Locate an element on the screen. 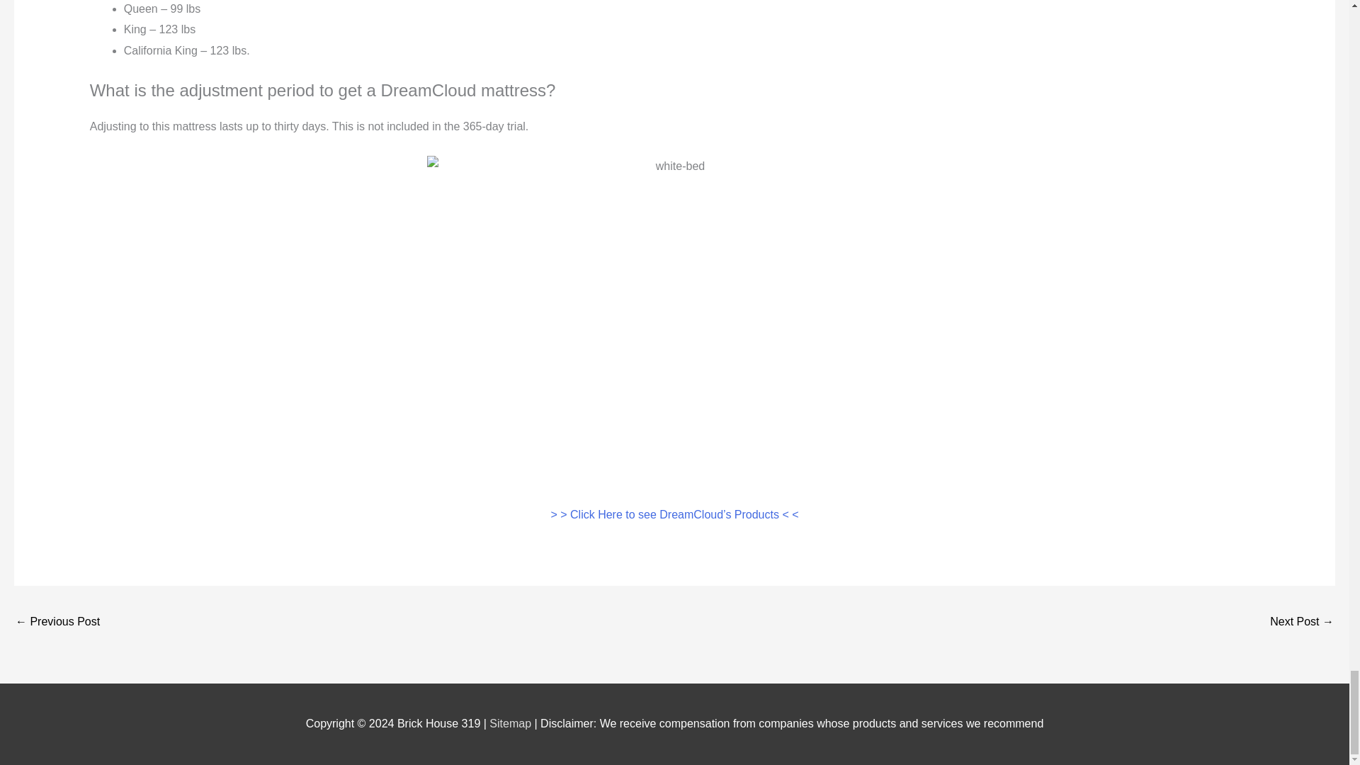 The height and width of the screenshot is (765, 1360). Dreamcloud Negative Reviews is located at coordinates (57, 622).